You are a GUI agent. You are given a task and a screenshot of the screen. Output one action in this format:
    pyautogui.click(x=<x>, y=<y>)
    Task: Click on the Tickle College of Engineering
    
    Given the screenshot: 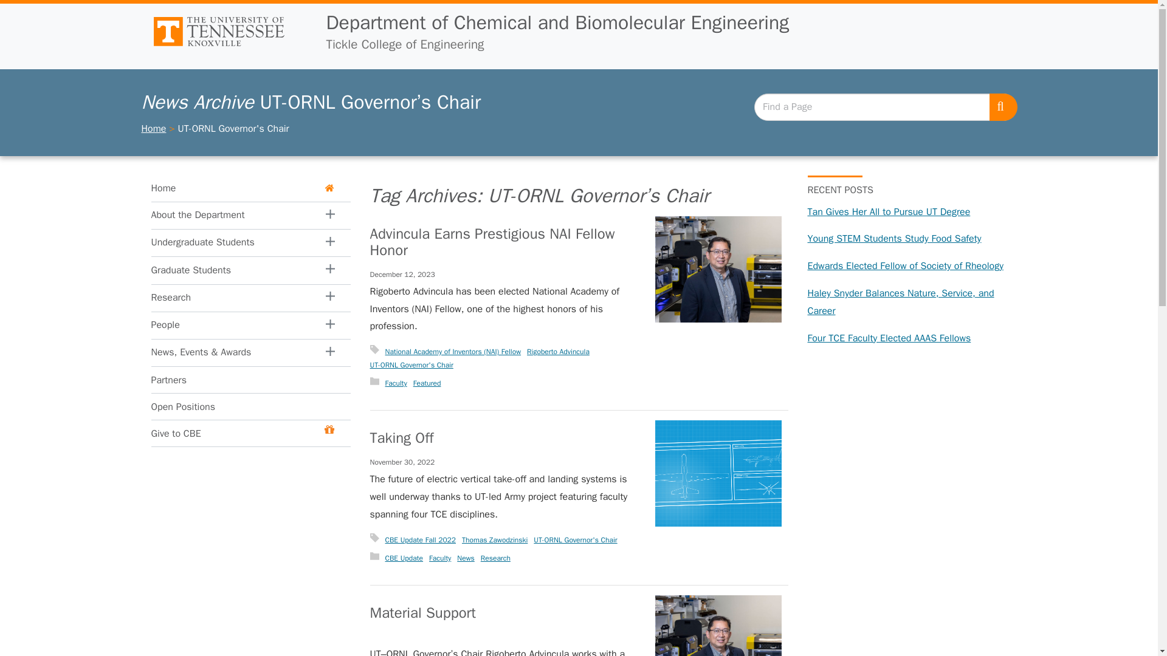 What is the action you would take?
    pyautogui.click(x=557, y=52)
    